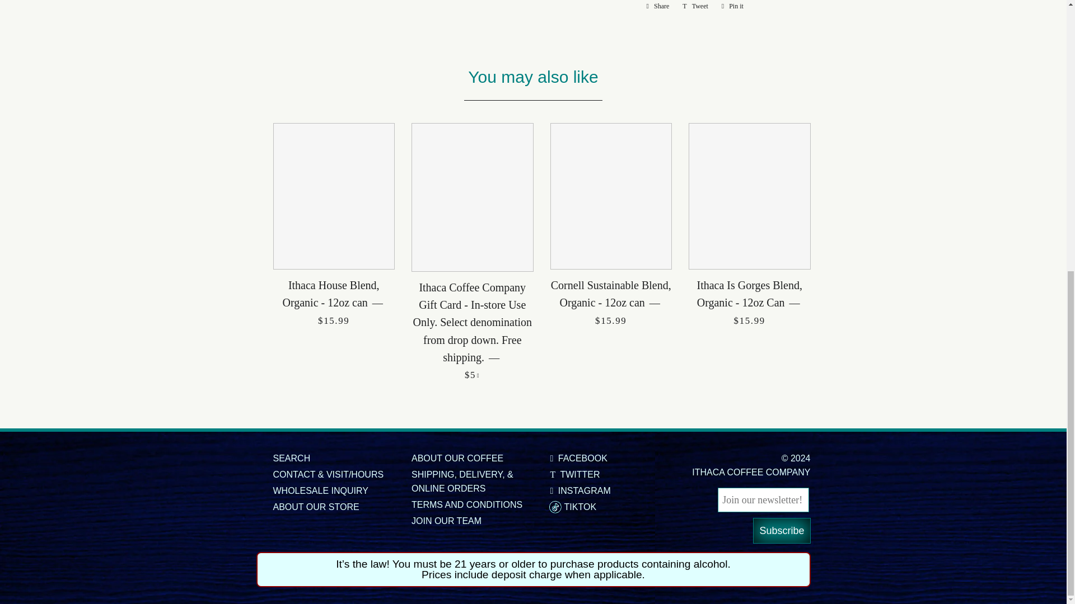  Describe the element at coordinates (657, 6) in the screenshot. I see `Share on Facebook` at that location.